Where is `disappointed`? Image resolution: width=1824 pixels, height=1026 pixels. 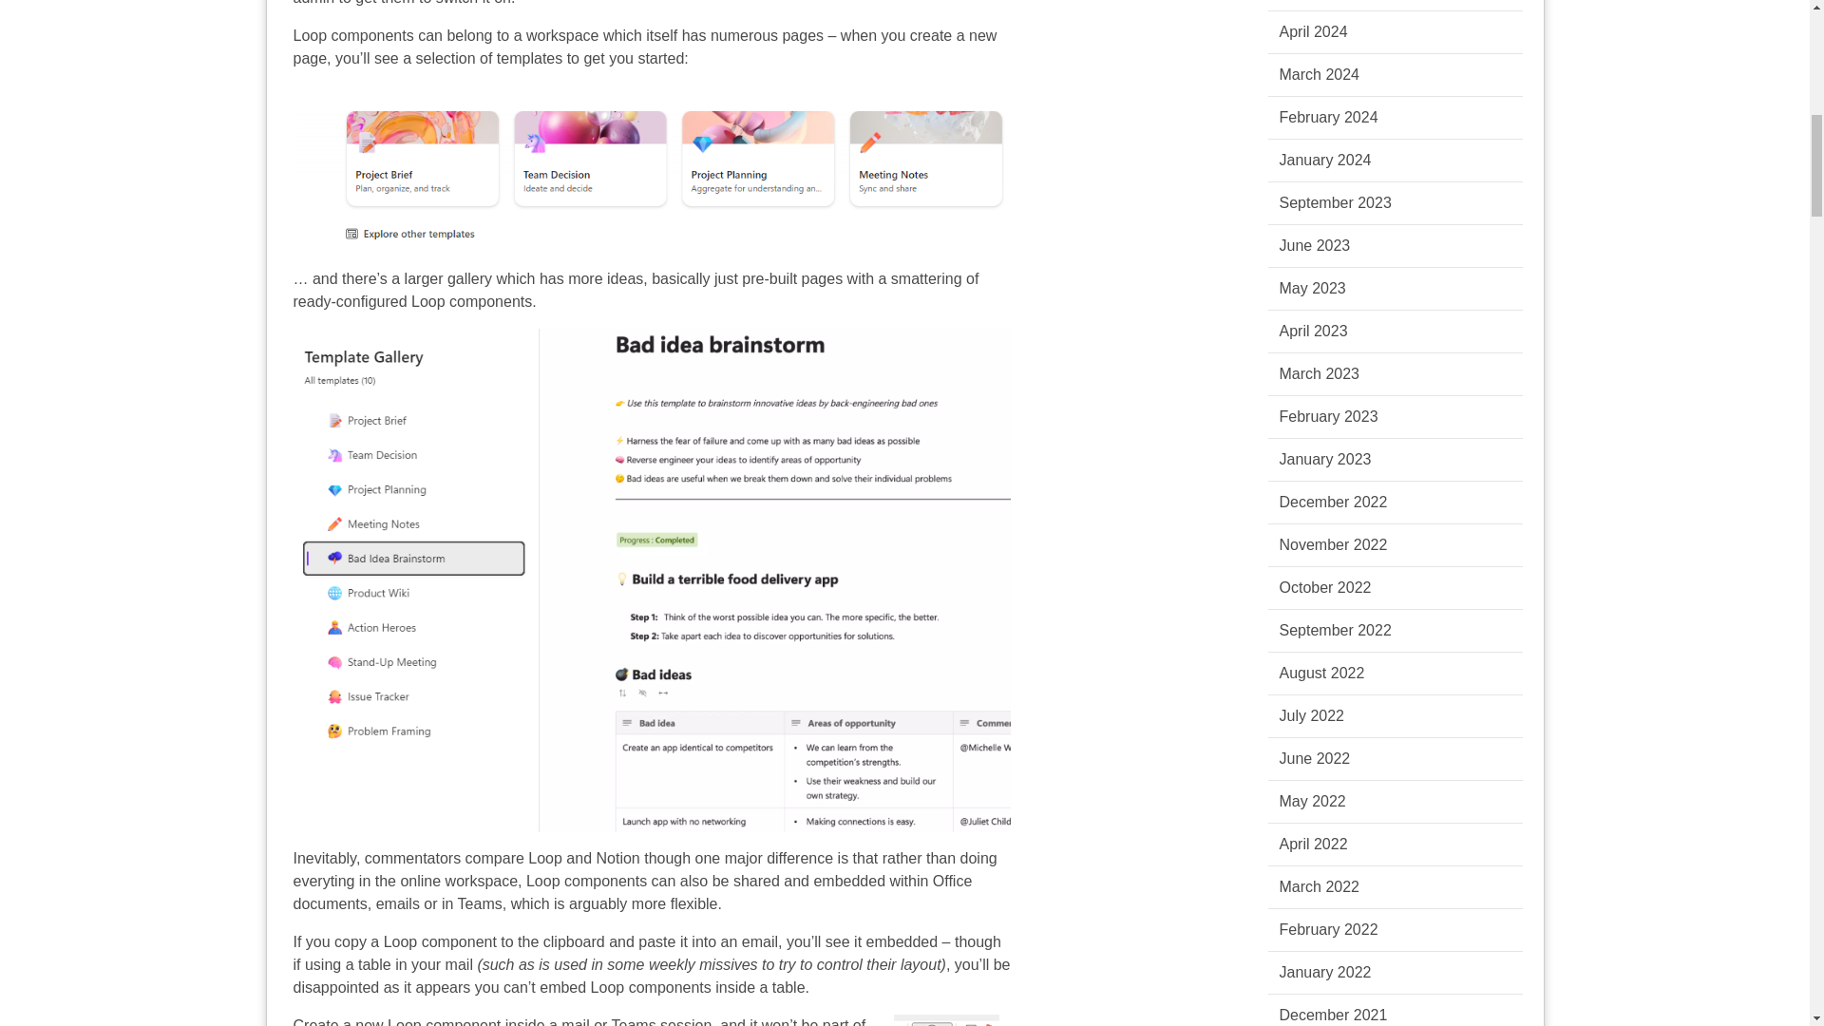
disappointed is located at coordinates (335, 987).